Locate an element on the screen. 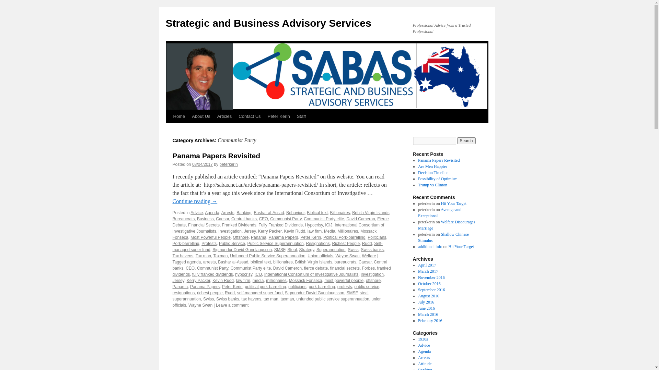 This screenshot has width=659, height=370. Attitude is located at coordinates (425, 364).